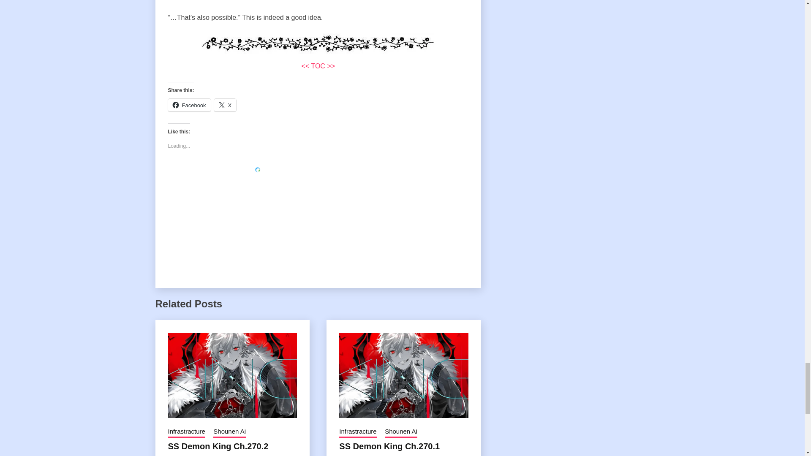 This screenshot has height=456, width=811. What do you see at coordinates (189, 105) in the screenshot?
I see `Facebook` at bounding box center [189, 105].